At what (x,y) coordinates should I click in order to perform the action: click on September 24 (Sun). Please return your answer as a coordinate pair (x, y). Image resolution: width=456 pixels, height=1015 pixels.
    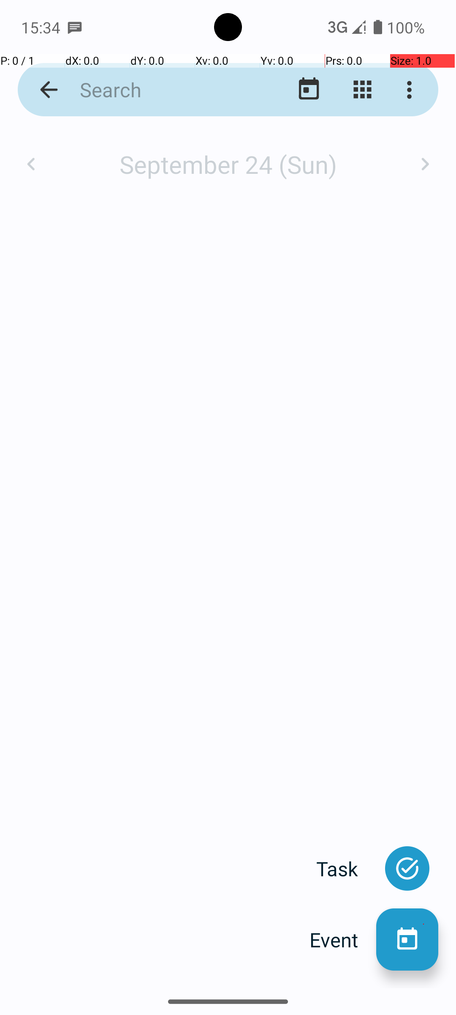
    Looking at the image, I should click on (228, 164).